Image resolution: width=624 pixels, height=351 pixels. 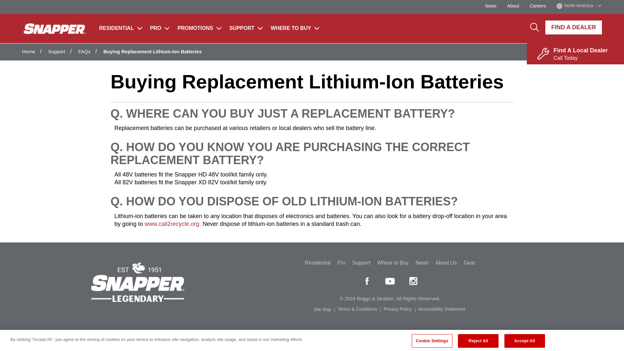 What do you see at coordinates (246, 30) in the screenshot?
I see `SUPPORT` at bounding box center [246, 30].